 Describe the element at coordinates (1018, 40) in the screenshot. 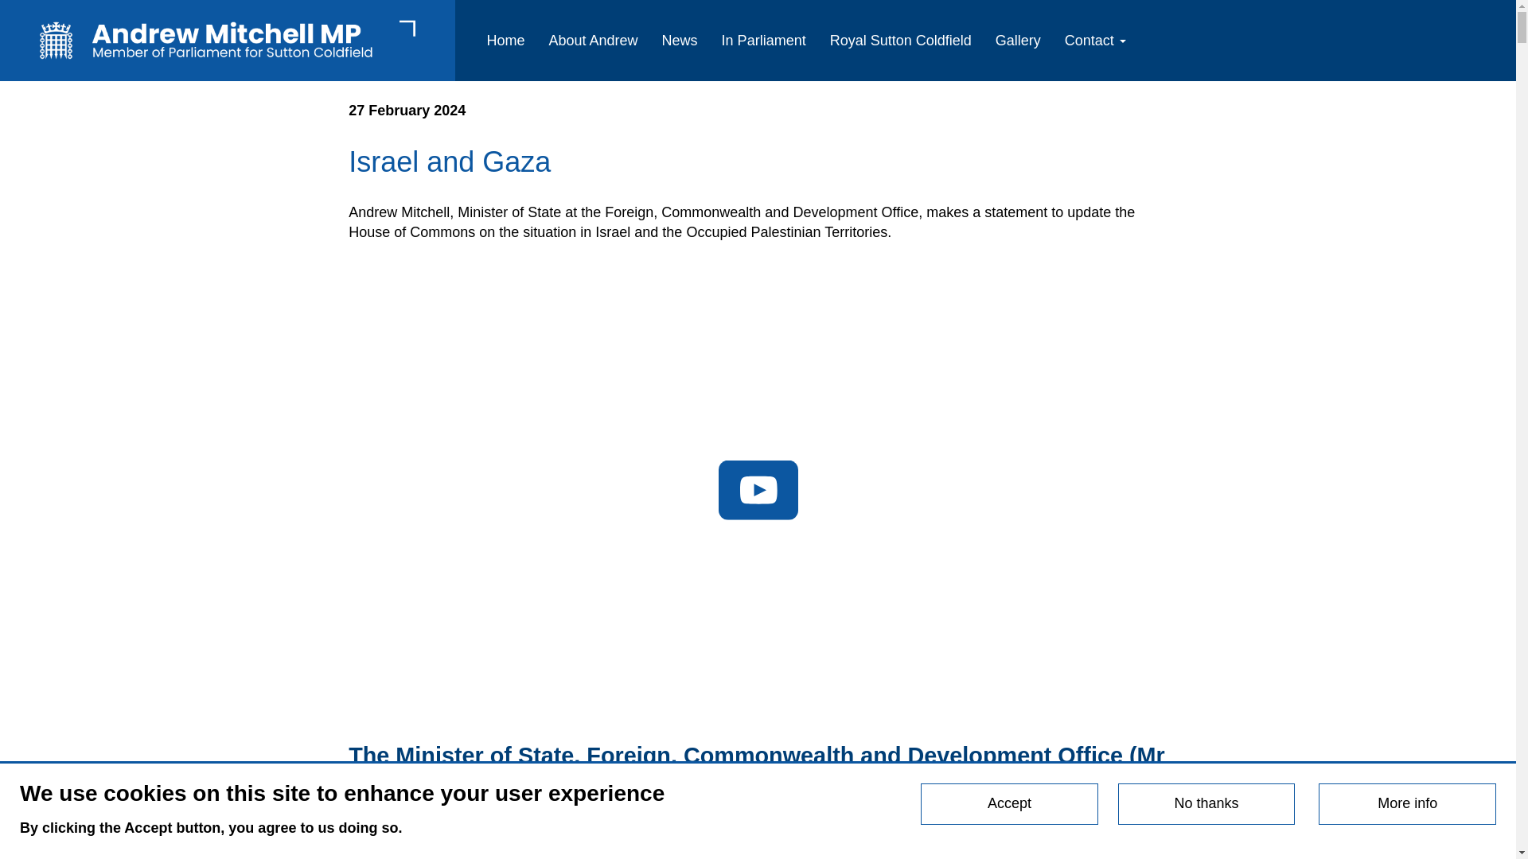

I see `Gallery` at that location.